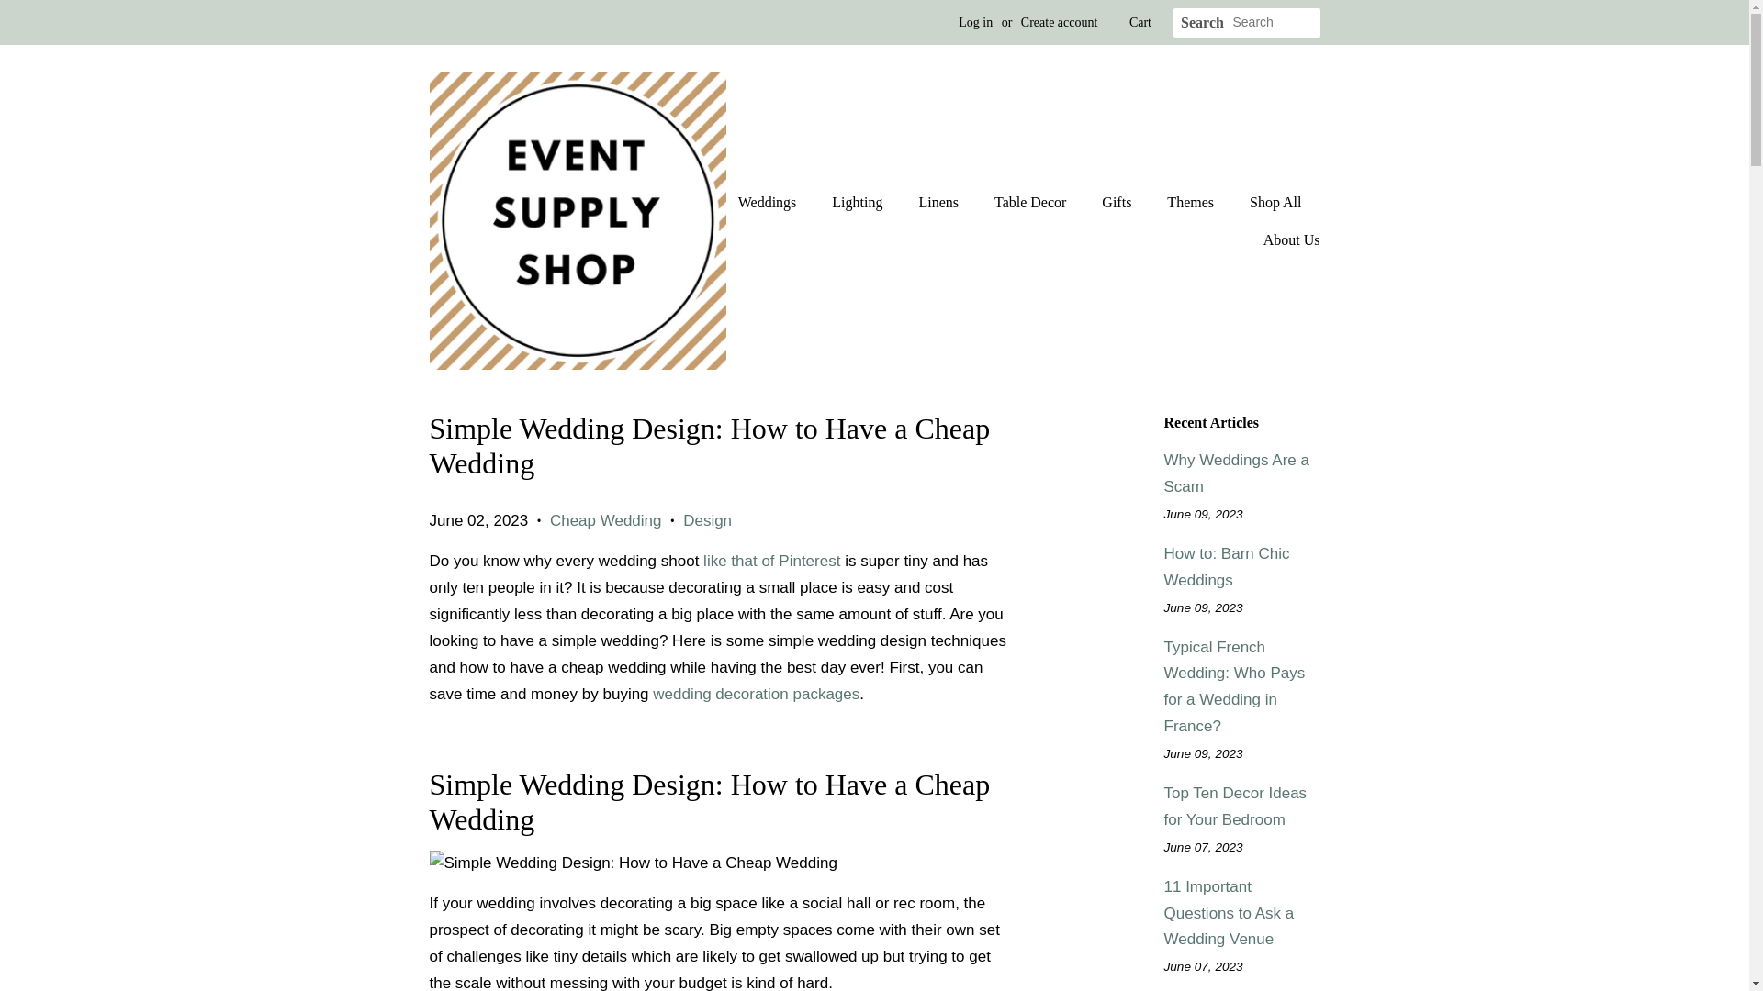 This screenshot has width=1763, height=991. I want to click on Search, so click(1203, 23).